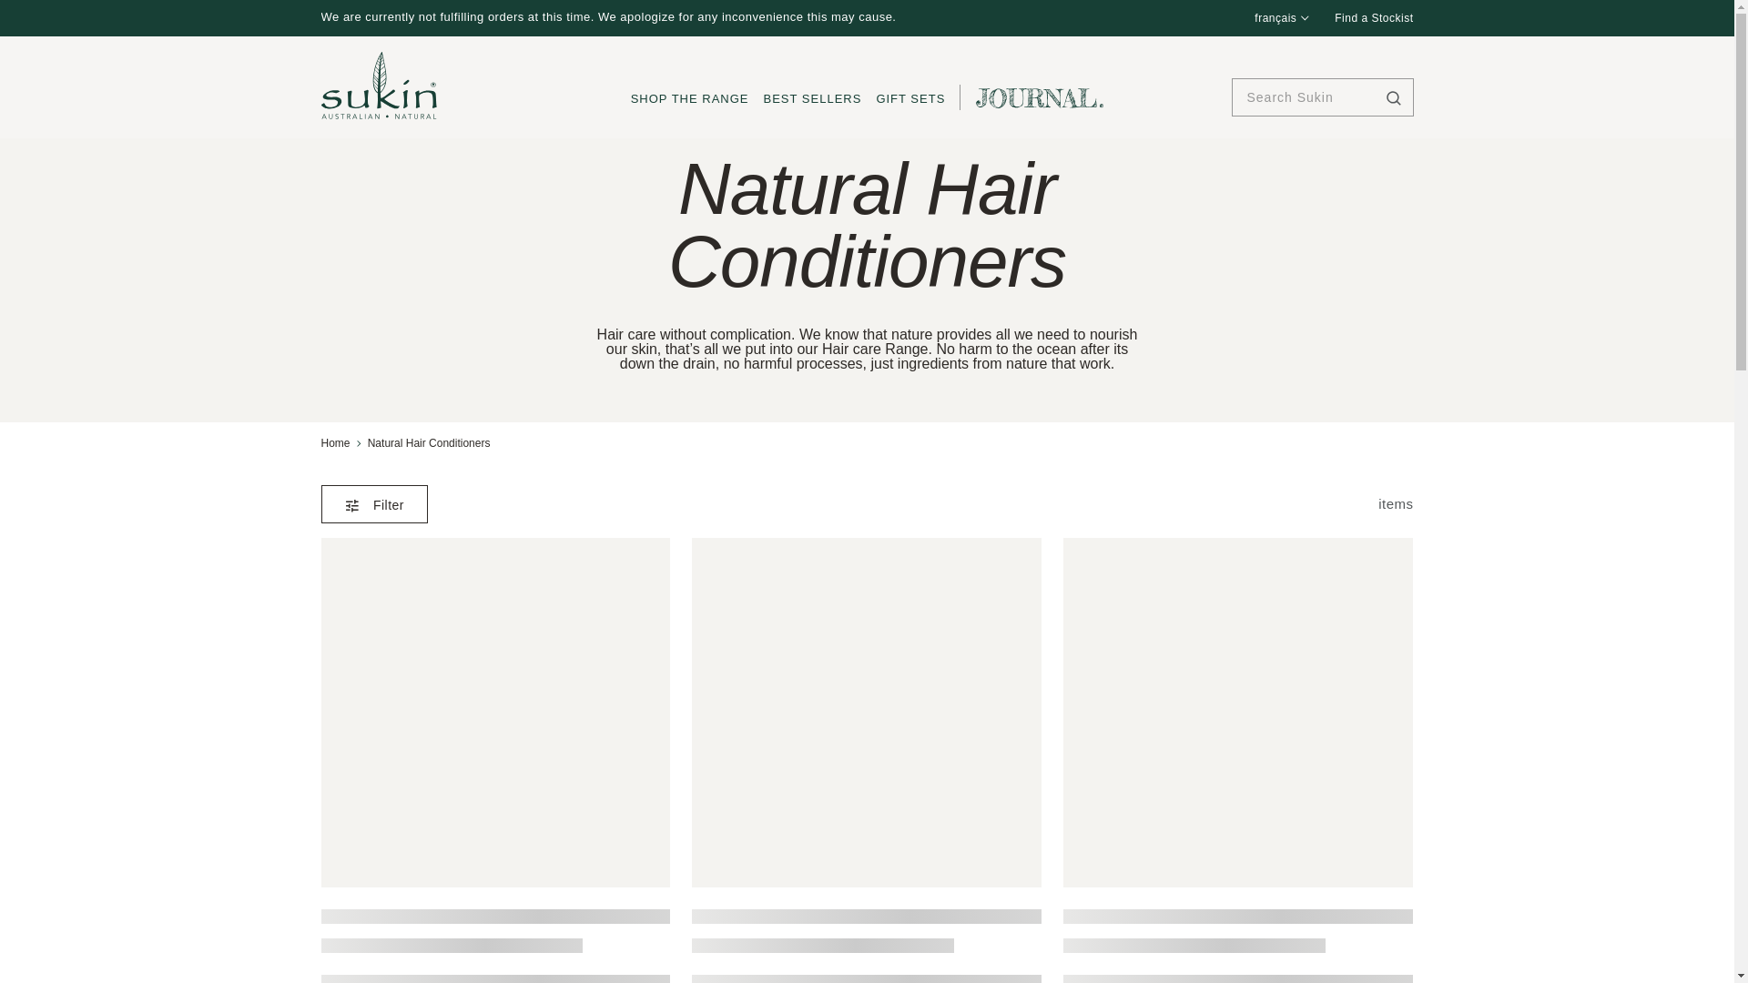 The height and width of the screenshot is (983, 1748). I want to click on Search Search Icon, so click(1393, 98).